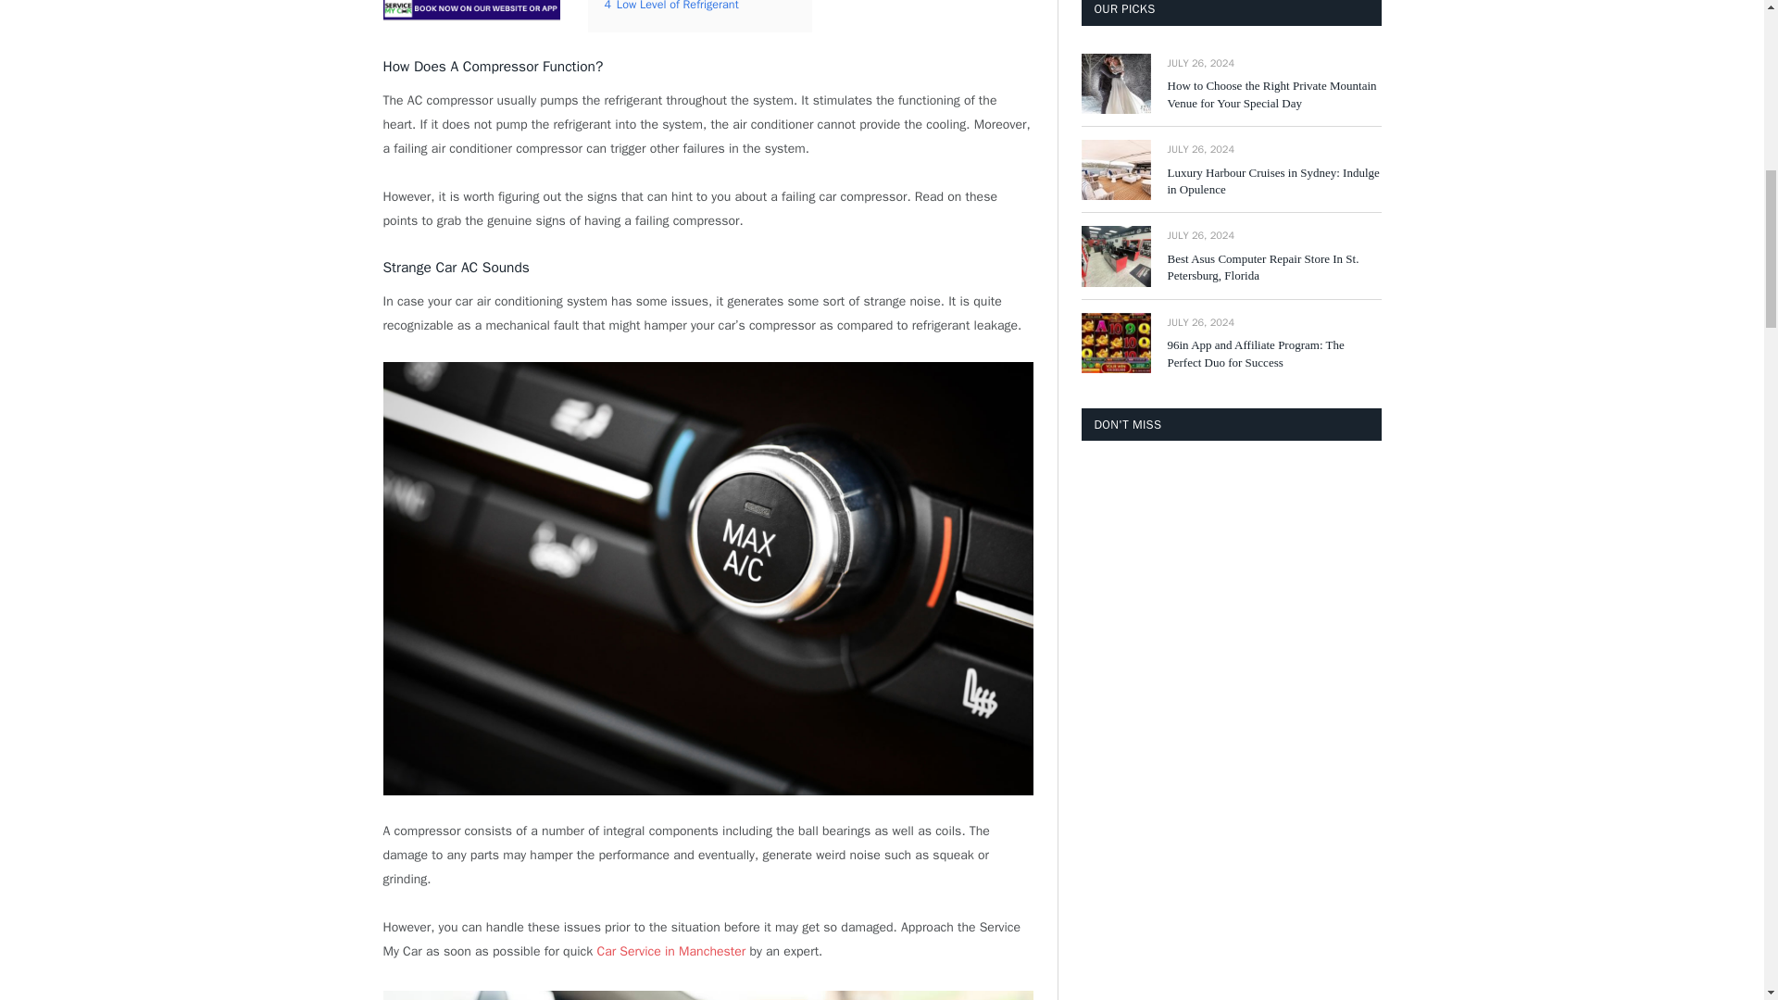  Describe the element at coordinates (670, 6) in the screenshot. I see `4 Low Level of Refrigerant` at that location.